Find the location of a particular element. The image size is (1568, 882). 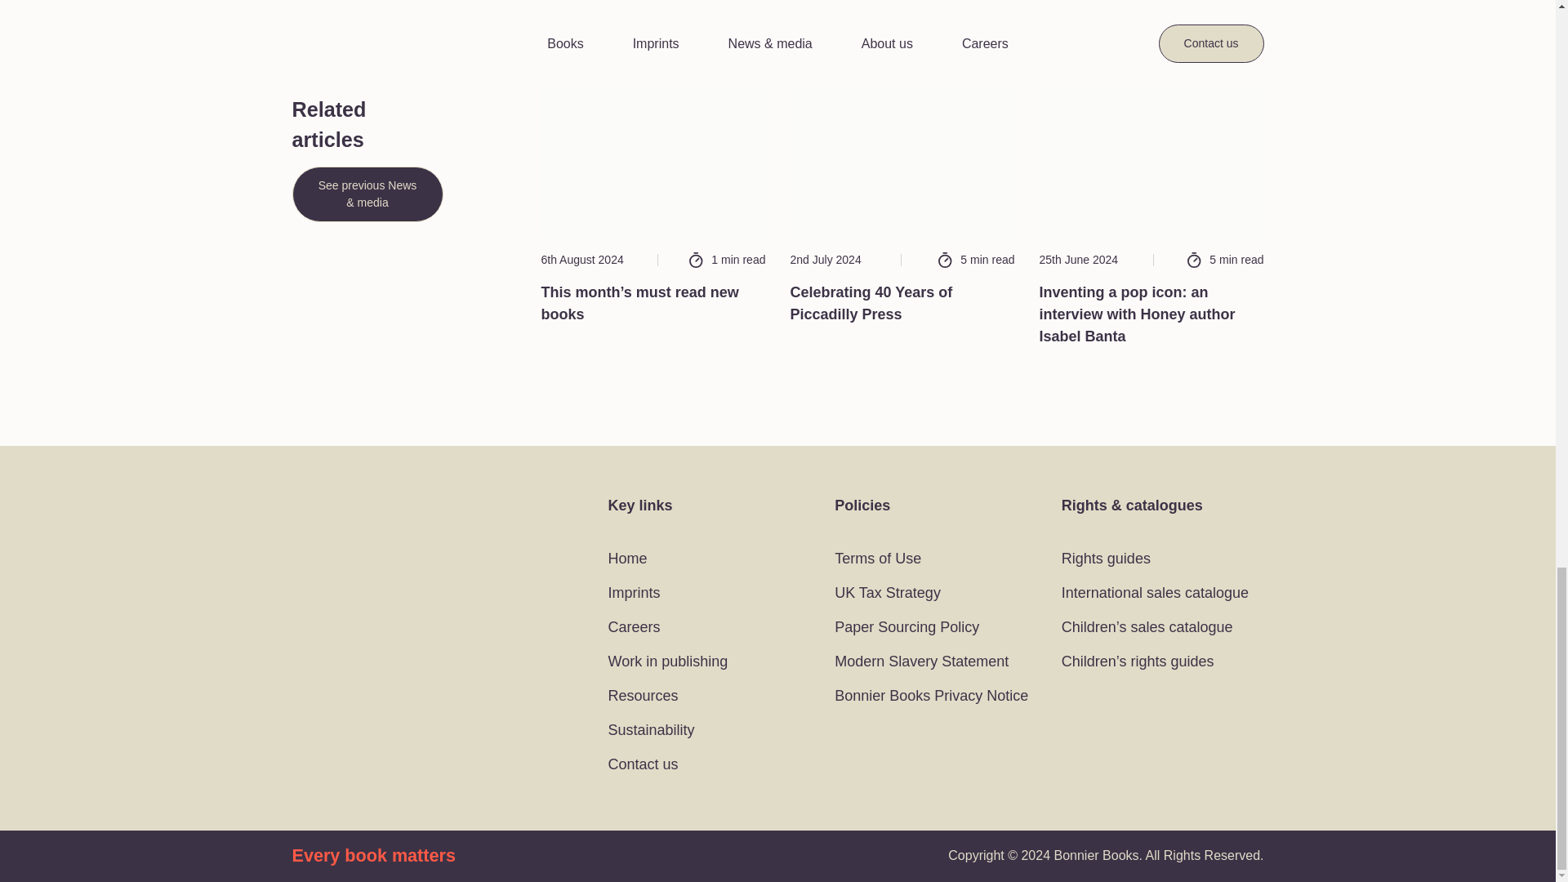

Bonnier Books Privacy Notice is located at coordinates (931, 696).